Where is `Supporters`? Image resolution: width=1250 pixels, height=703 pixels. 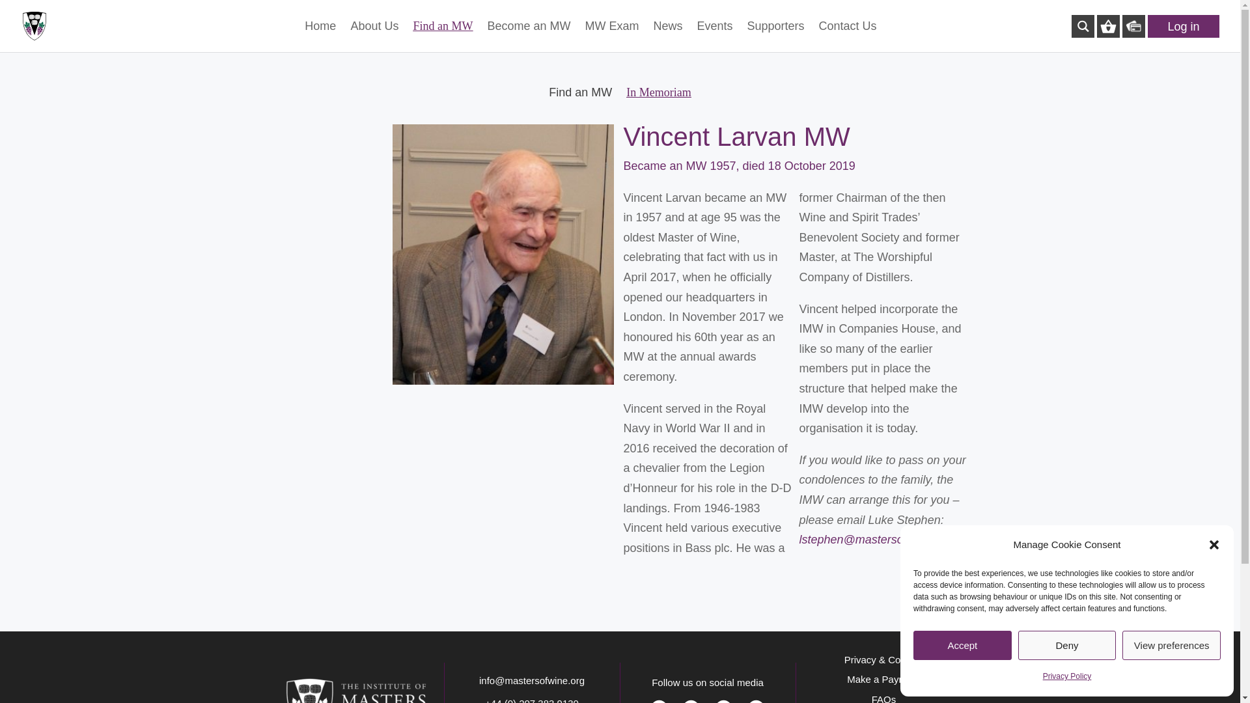 Supporters is located at coordinates (776, 36).